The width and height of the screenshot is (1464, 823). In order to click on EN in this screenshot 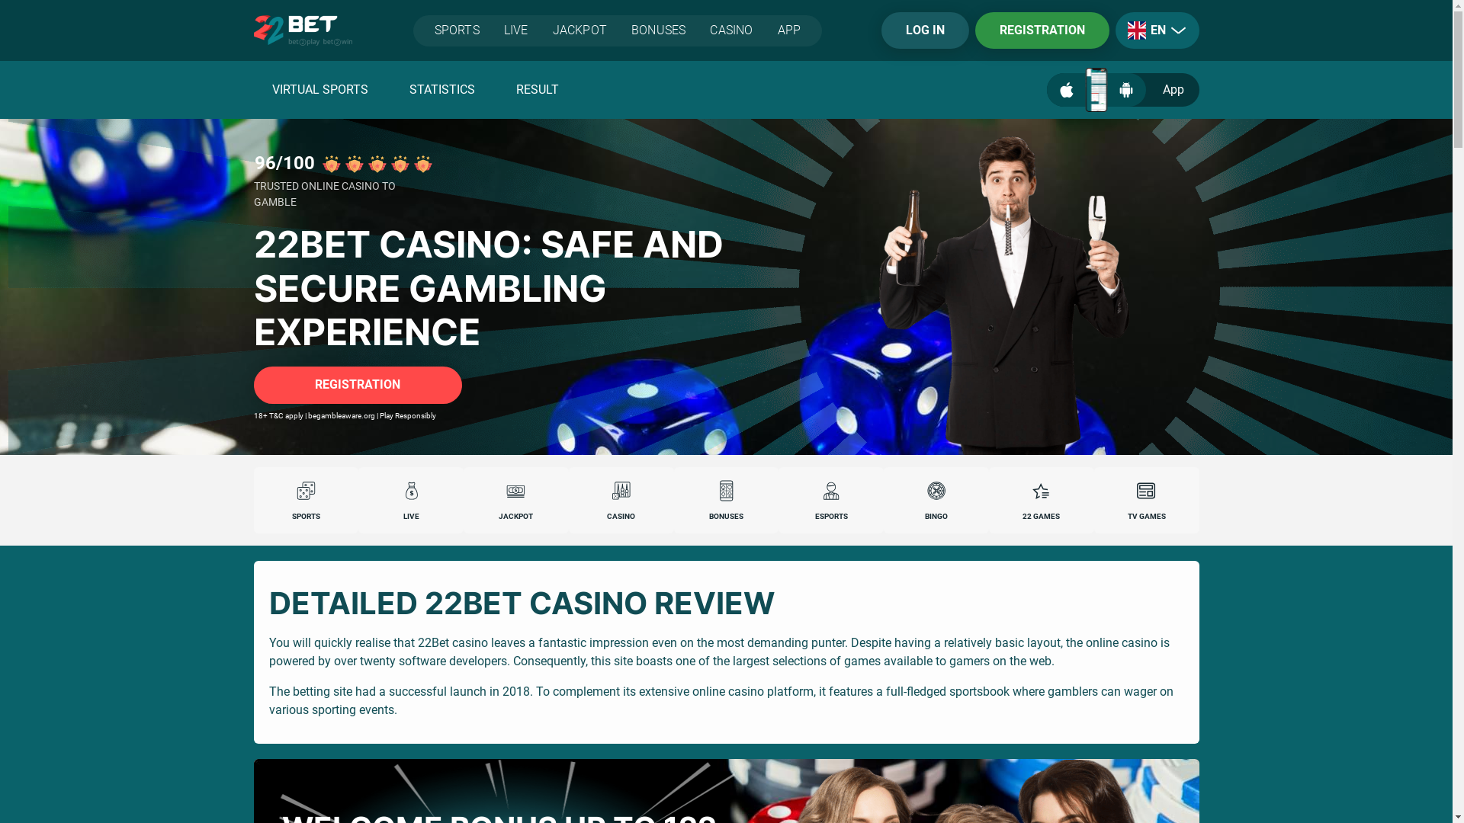, I will do `click(1136, 30)`.